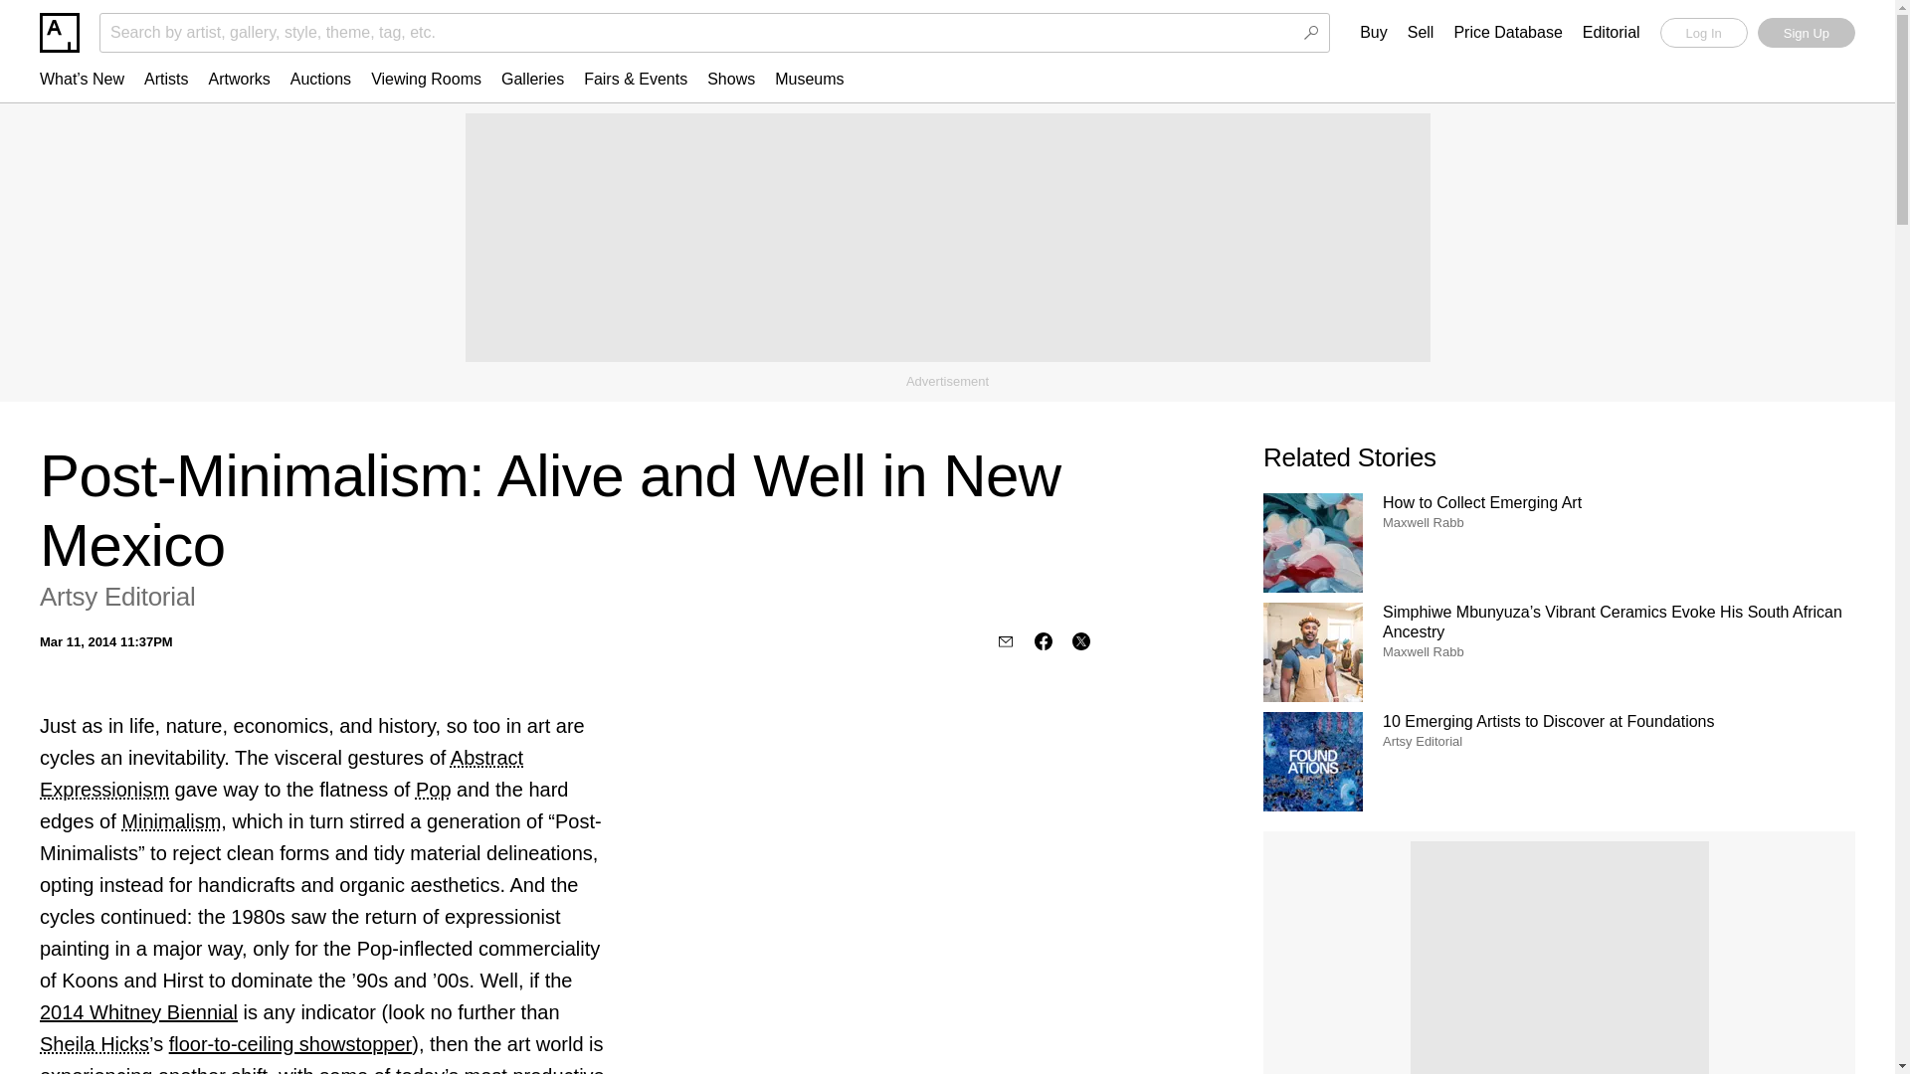 The height and width of the screenshot is (1074, 1910). I want to click on Museums, so click(810, 79).